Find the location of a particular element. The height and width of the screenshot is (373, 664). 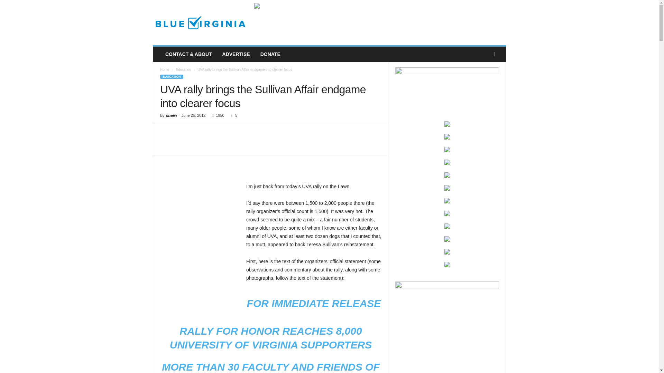

5 is located at coordinates (232, 115).